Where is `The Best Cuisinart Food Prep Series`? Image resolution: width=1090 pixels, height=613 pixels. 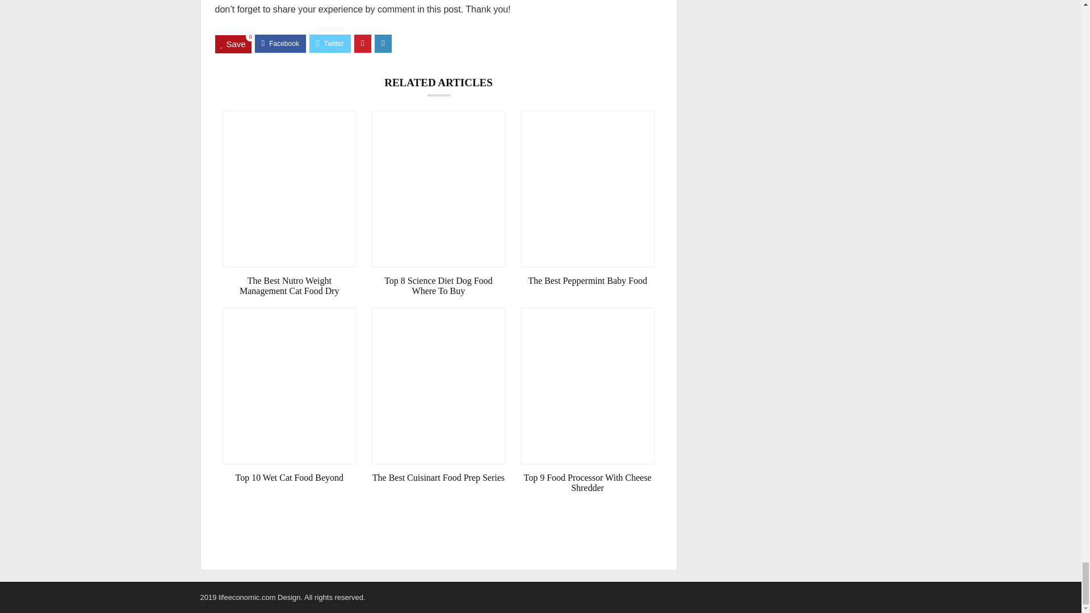
The Best Cuisinart Food Prep Series is located at coordinates (438, 478).